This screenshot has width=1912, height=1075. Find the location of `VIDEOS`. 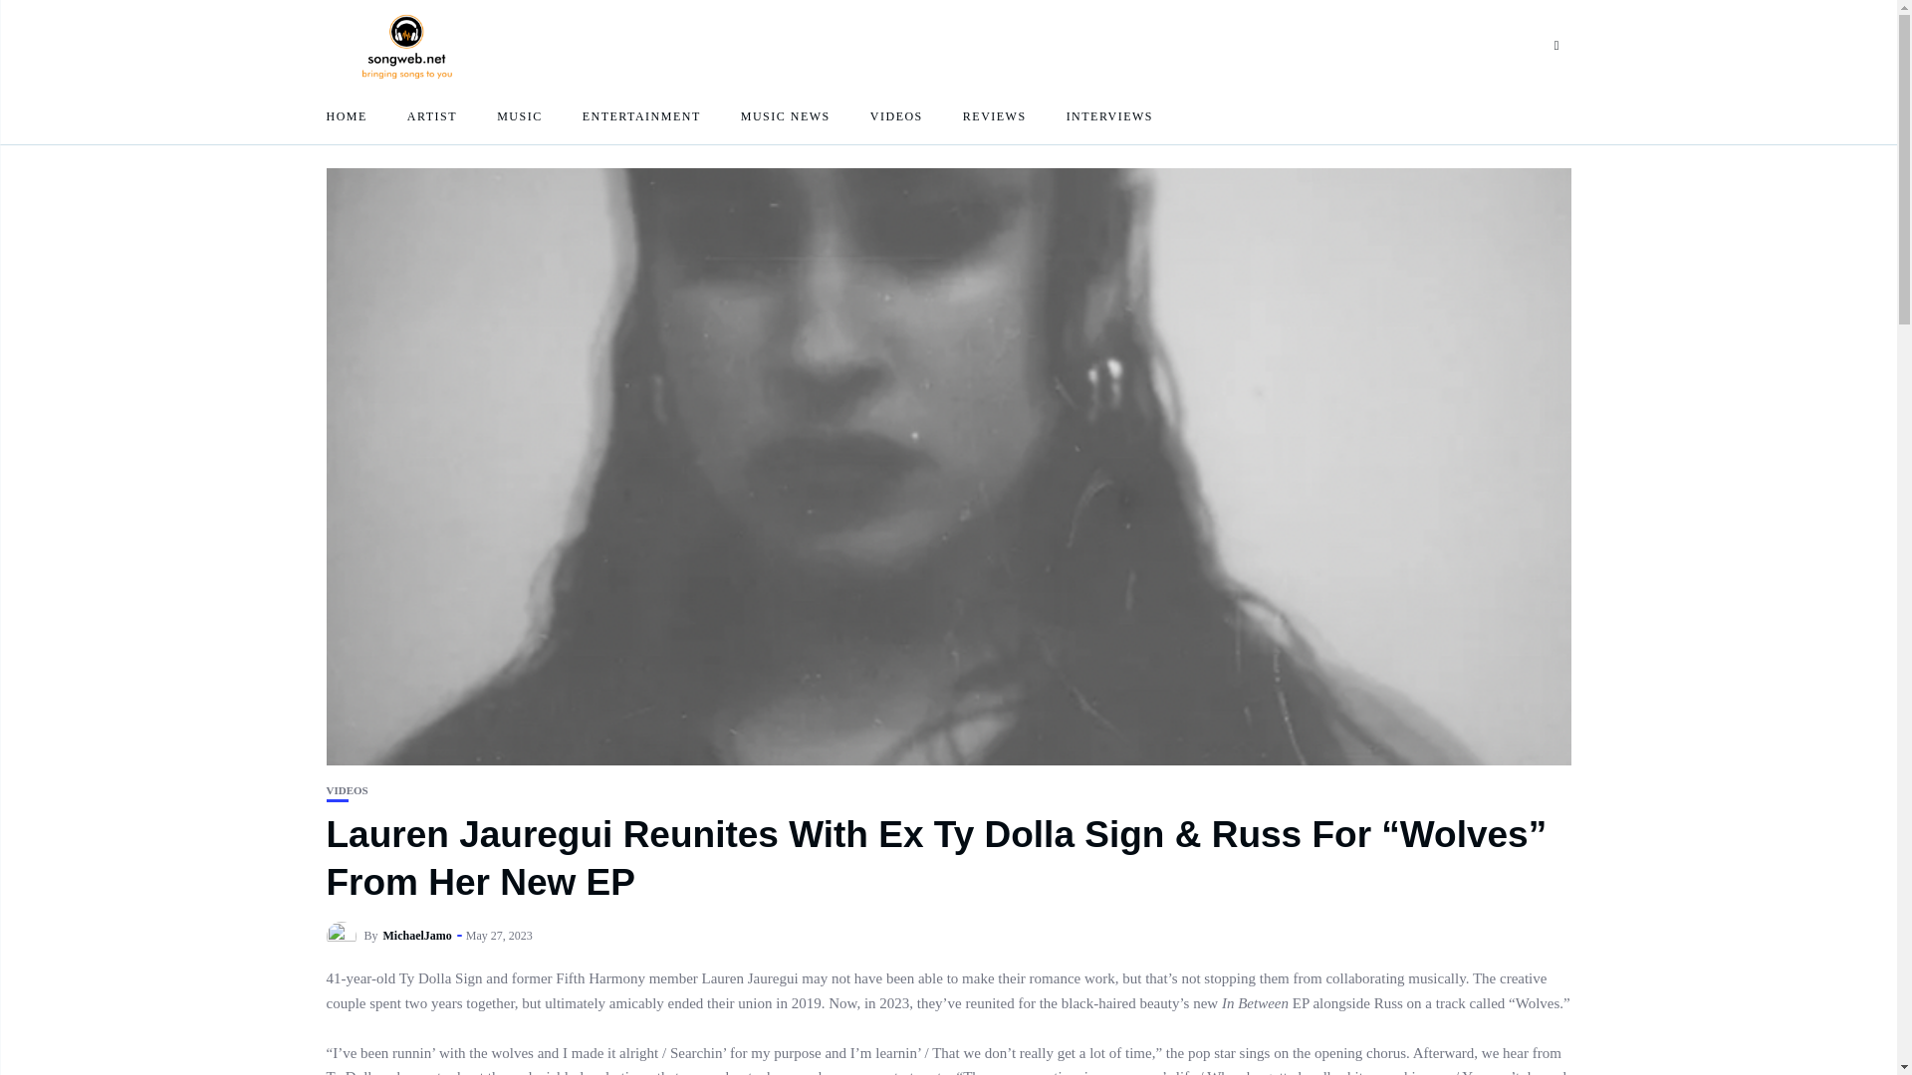

VIDEOS is located at coordinates (348, 790).